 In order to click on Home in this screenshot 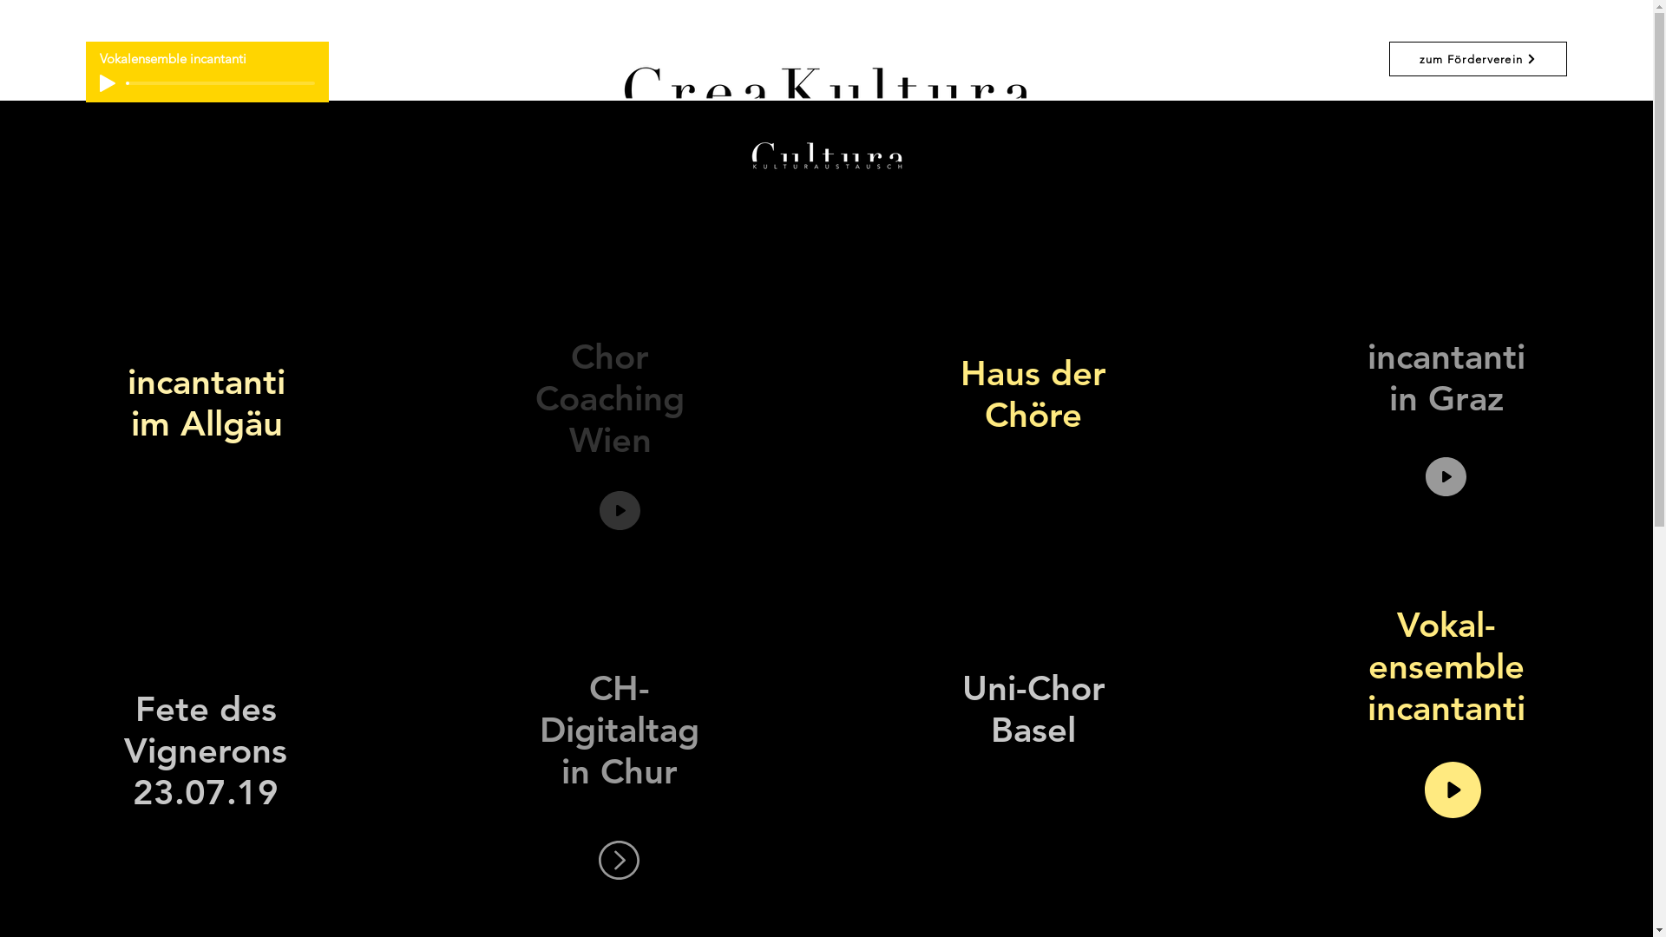, I will do `click(526, 144)`.